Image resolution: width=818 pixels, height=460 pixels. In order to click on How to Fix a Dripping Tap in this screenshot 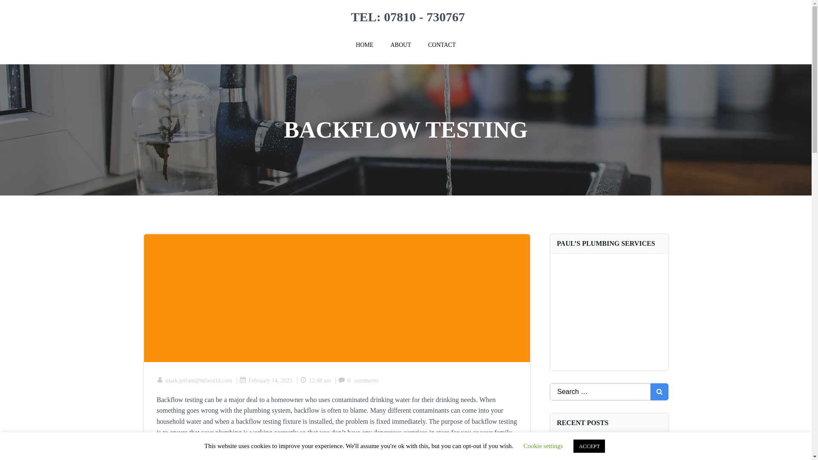, I will do `click(593, 452)`.